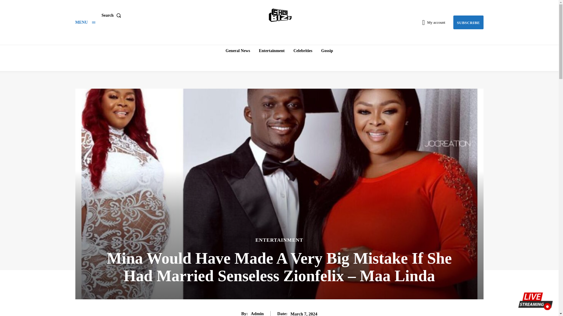  I want to click on ENTERTAINMENT, so click(279, 240).